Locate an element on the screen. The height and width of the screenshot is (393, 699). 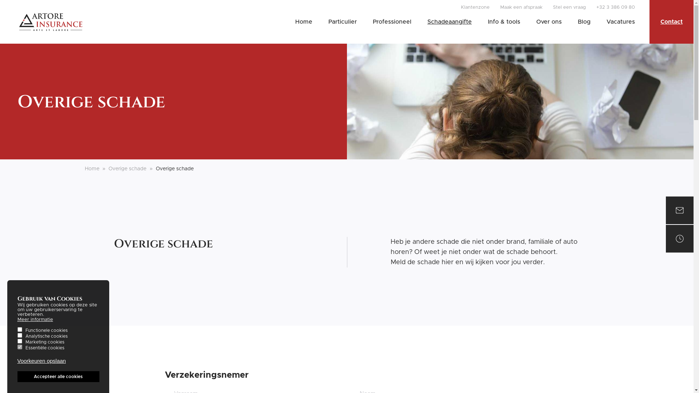
Voorkeuren opslaan is located at coordinates (42, 361).